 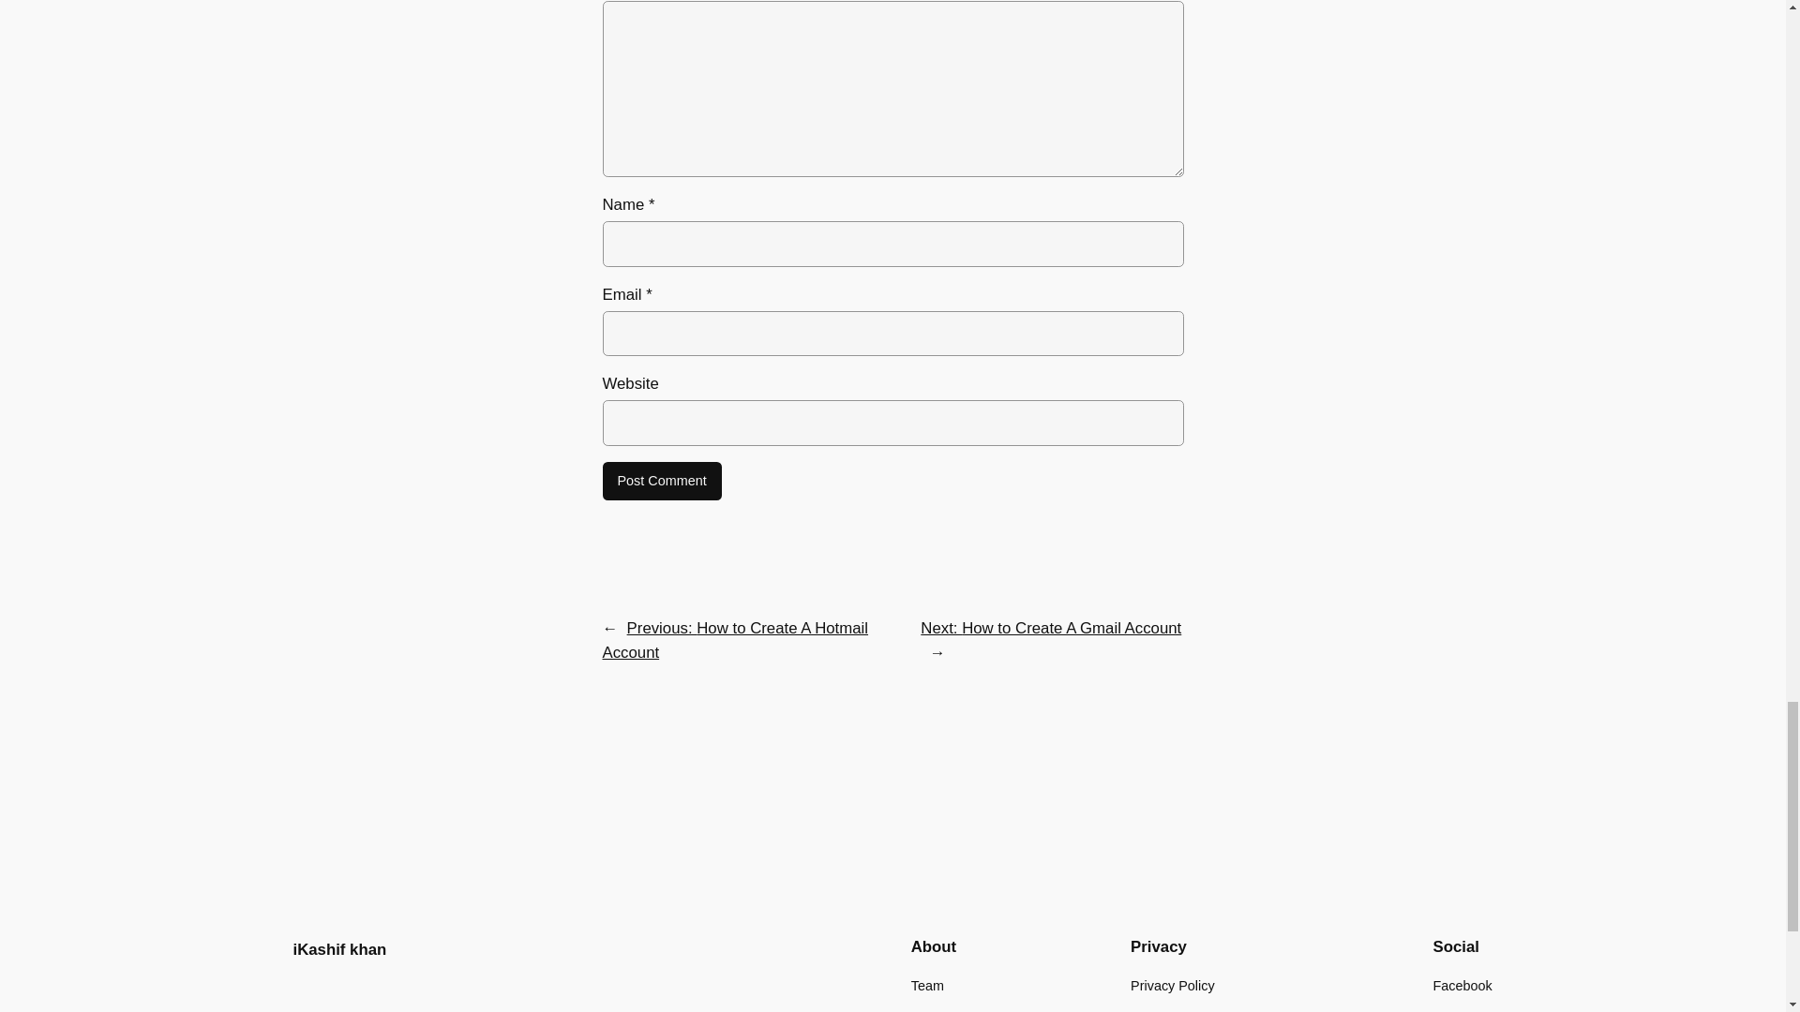 What do you see at coordinates (1462, 1011) in the screenshot?
I see `Instagram` at bounding box center [1462, 1011].